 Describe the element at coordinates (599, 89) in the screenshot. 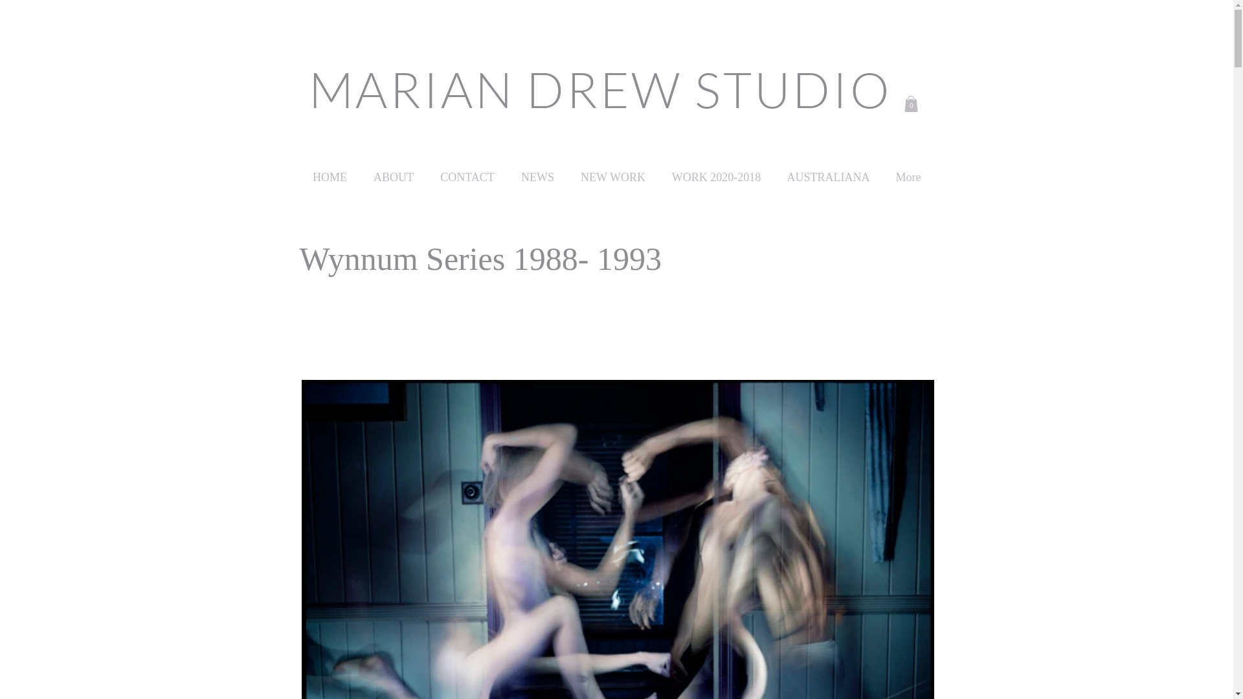

I see `MARIAN DREW STUDIO` at that location.